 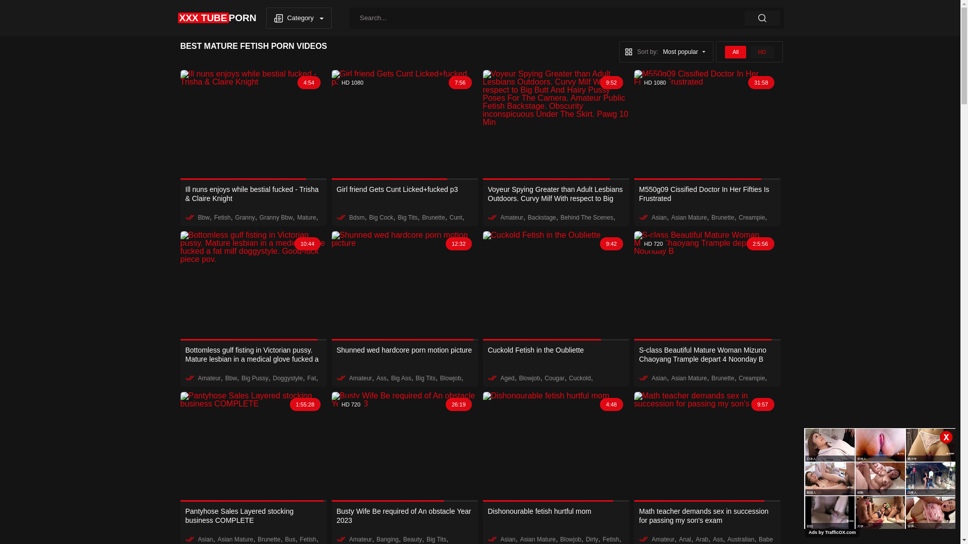 What do you see at coordinates (508, 539) in the screenshot?
I see `Asian` at bounding box center [508, 539].